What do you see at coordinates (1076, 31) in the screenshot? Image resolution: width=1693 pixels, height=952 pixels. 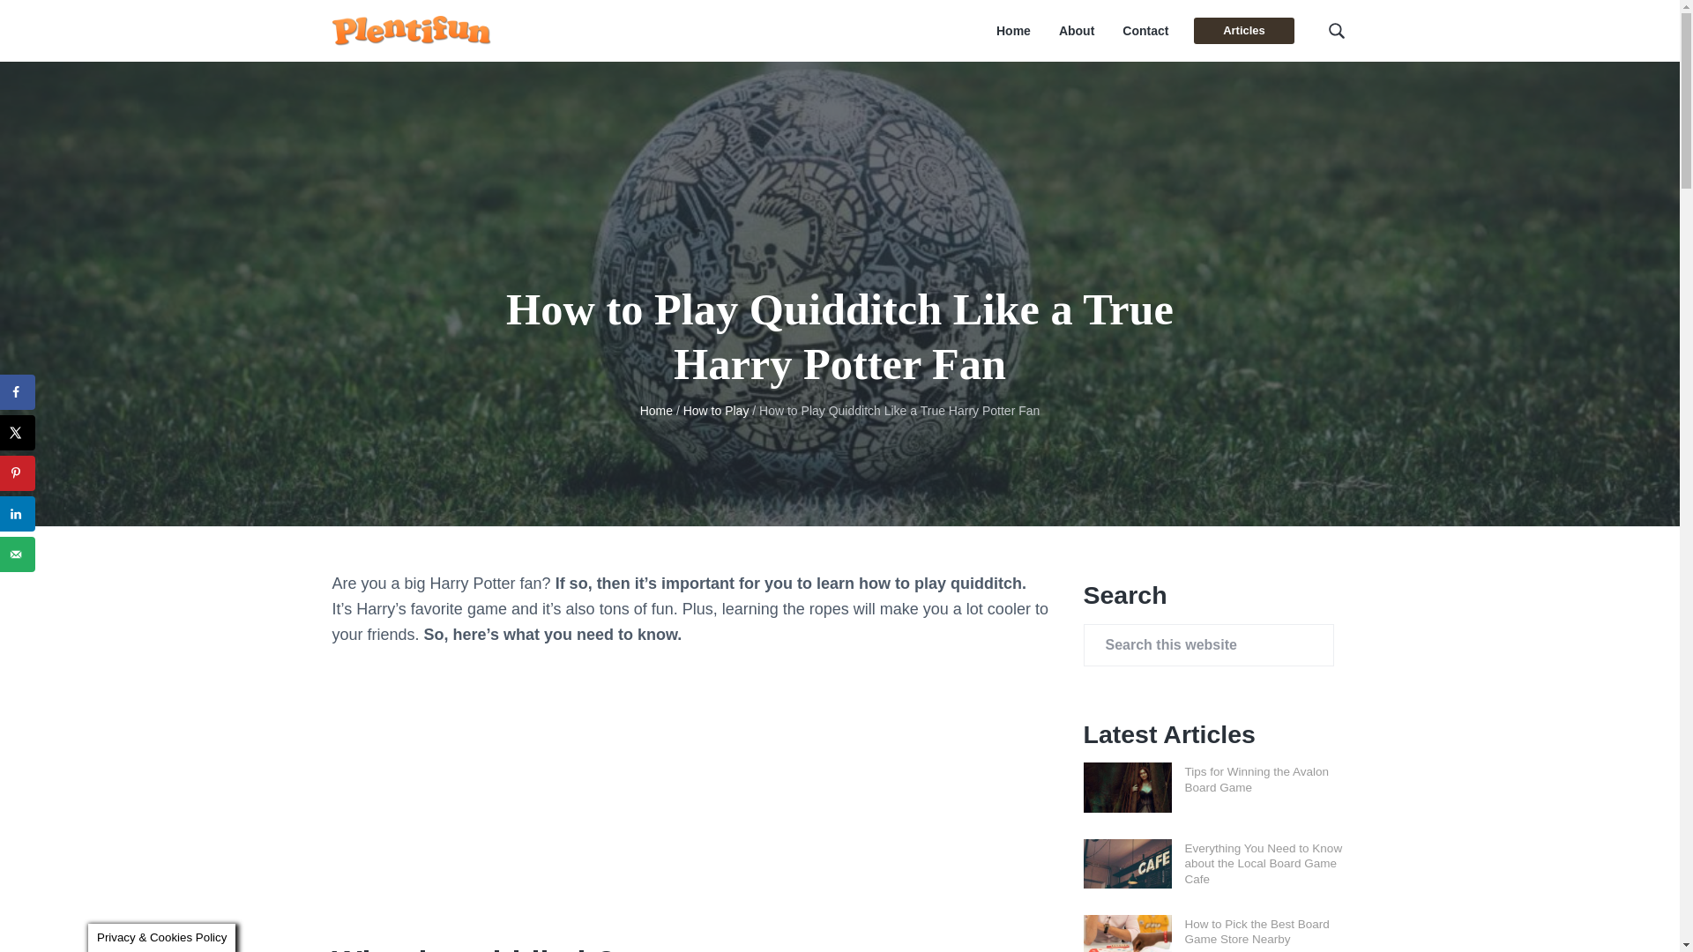 I see `About` at bounding box center [1076, 31].